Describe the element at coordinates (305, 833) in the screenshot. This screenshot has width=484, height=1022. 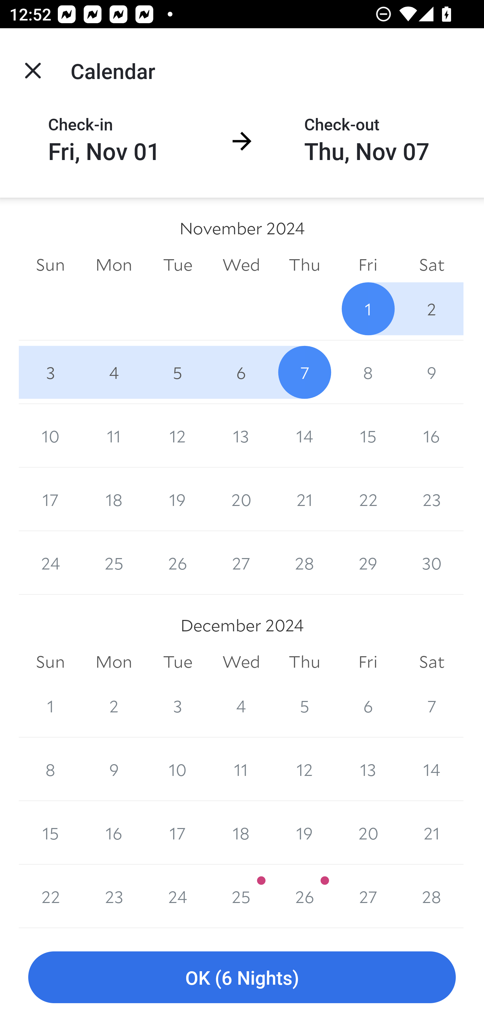
I see `19 19 December 2024` at that location.